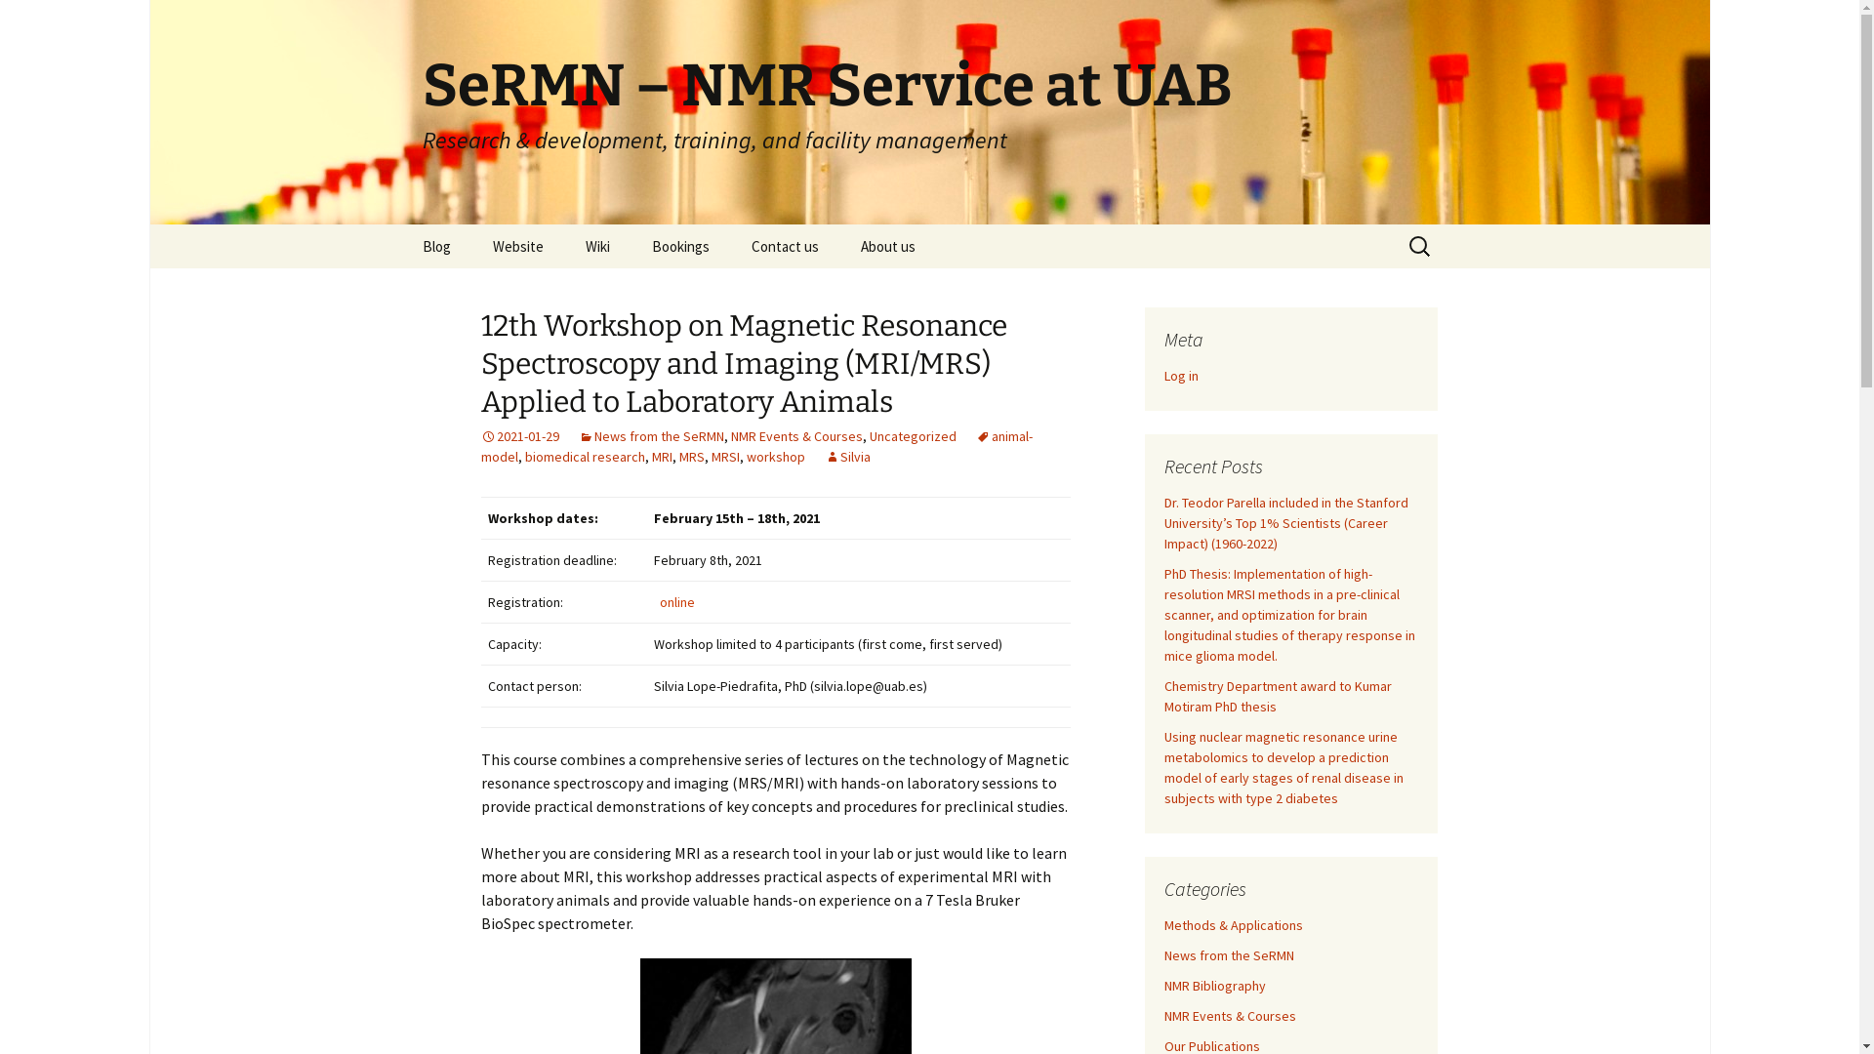 The height and width of the screenshot is (1054, 1874). Describe the element at coordinates (775, 457) in the screenshot. I see `workshop` at that location.